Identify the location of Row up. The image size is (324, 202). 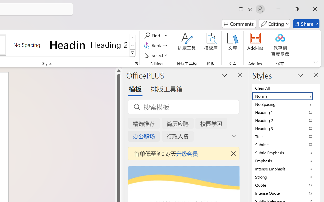
(133, 38).